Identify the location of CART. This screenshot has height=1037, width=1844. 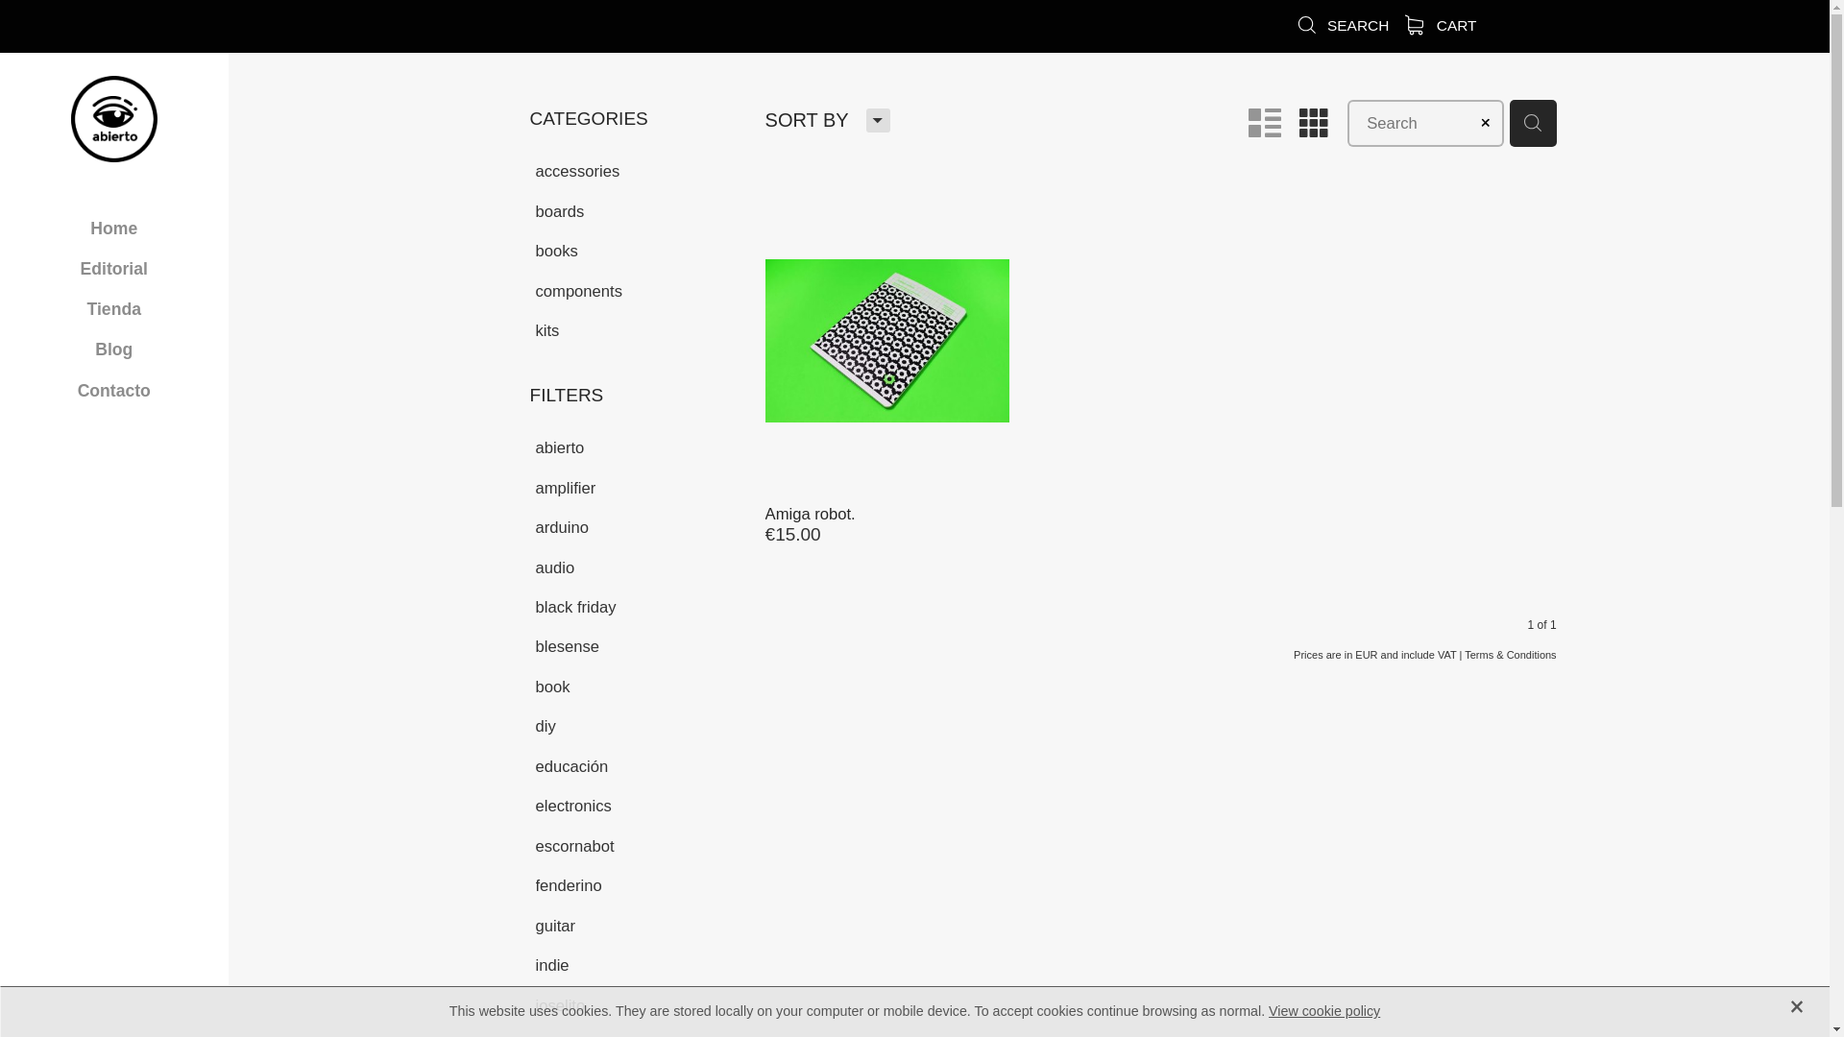
(1441, 25).